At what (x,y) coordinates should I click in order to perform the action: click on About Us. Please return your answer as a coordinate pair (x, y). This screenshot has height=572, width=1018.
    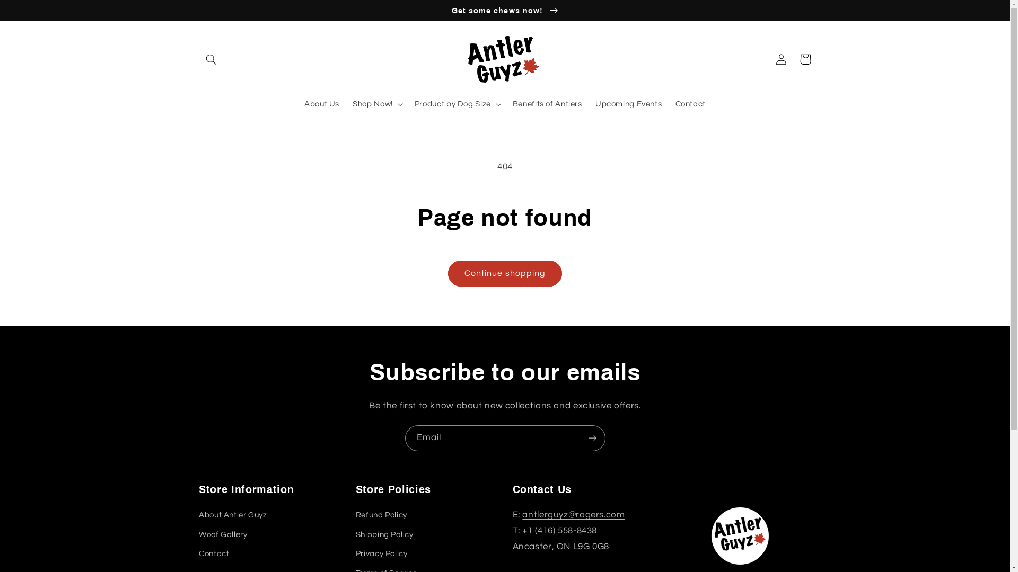
    Looking at the image, I should click on (321, 104).